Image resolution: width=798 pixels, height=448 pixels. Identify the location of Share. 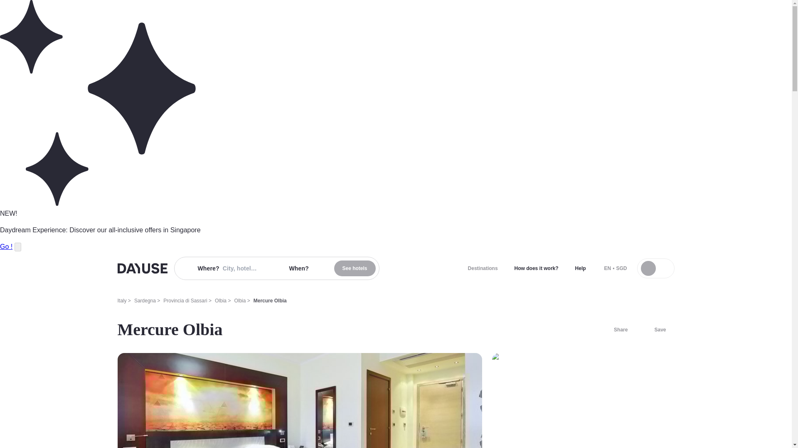
(616, 329).